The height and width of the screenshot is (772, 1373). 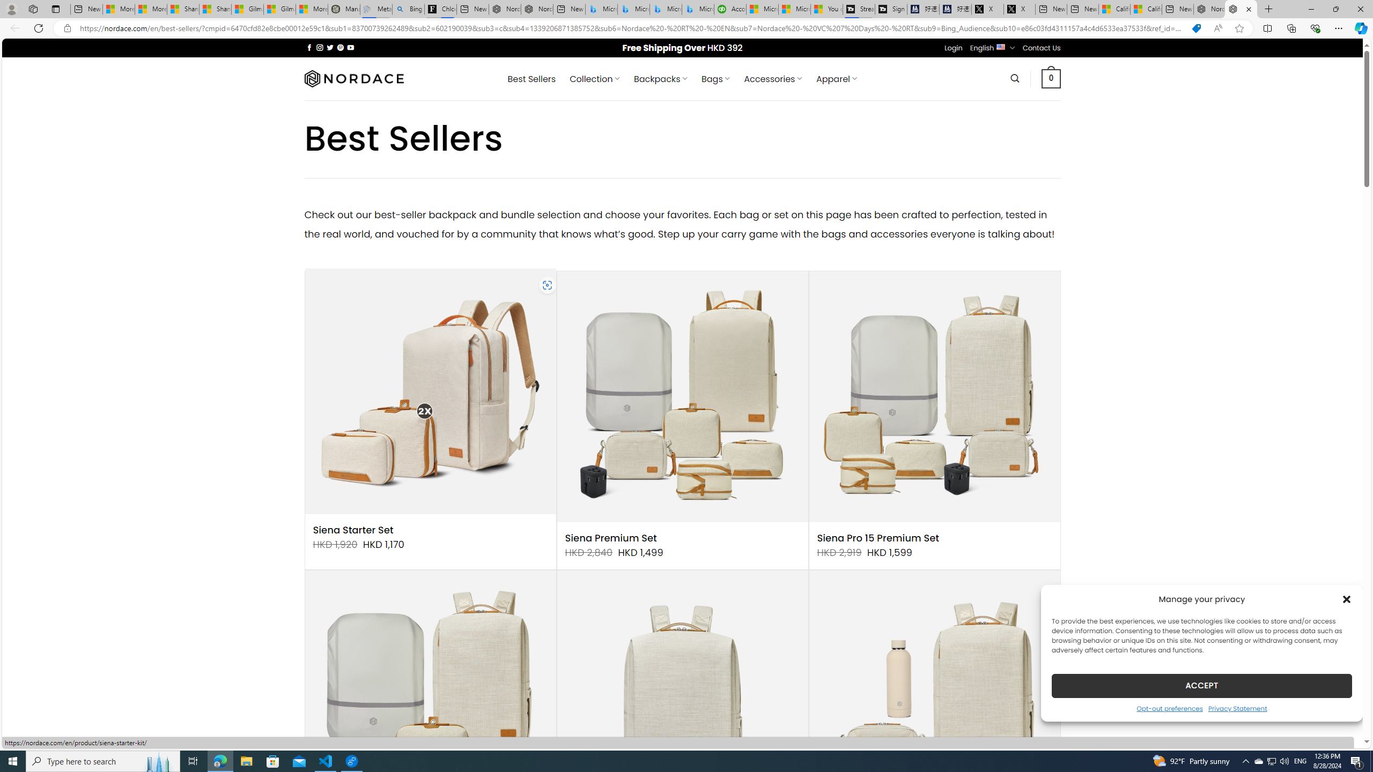 I want to click on Siena Pro 15 Premium Set, so click(x=878, y=538).